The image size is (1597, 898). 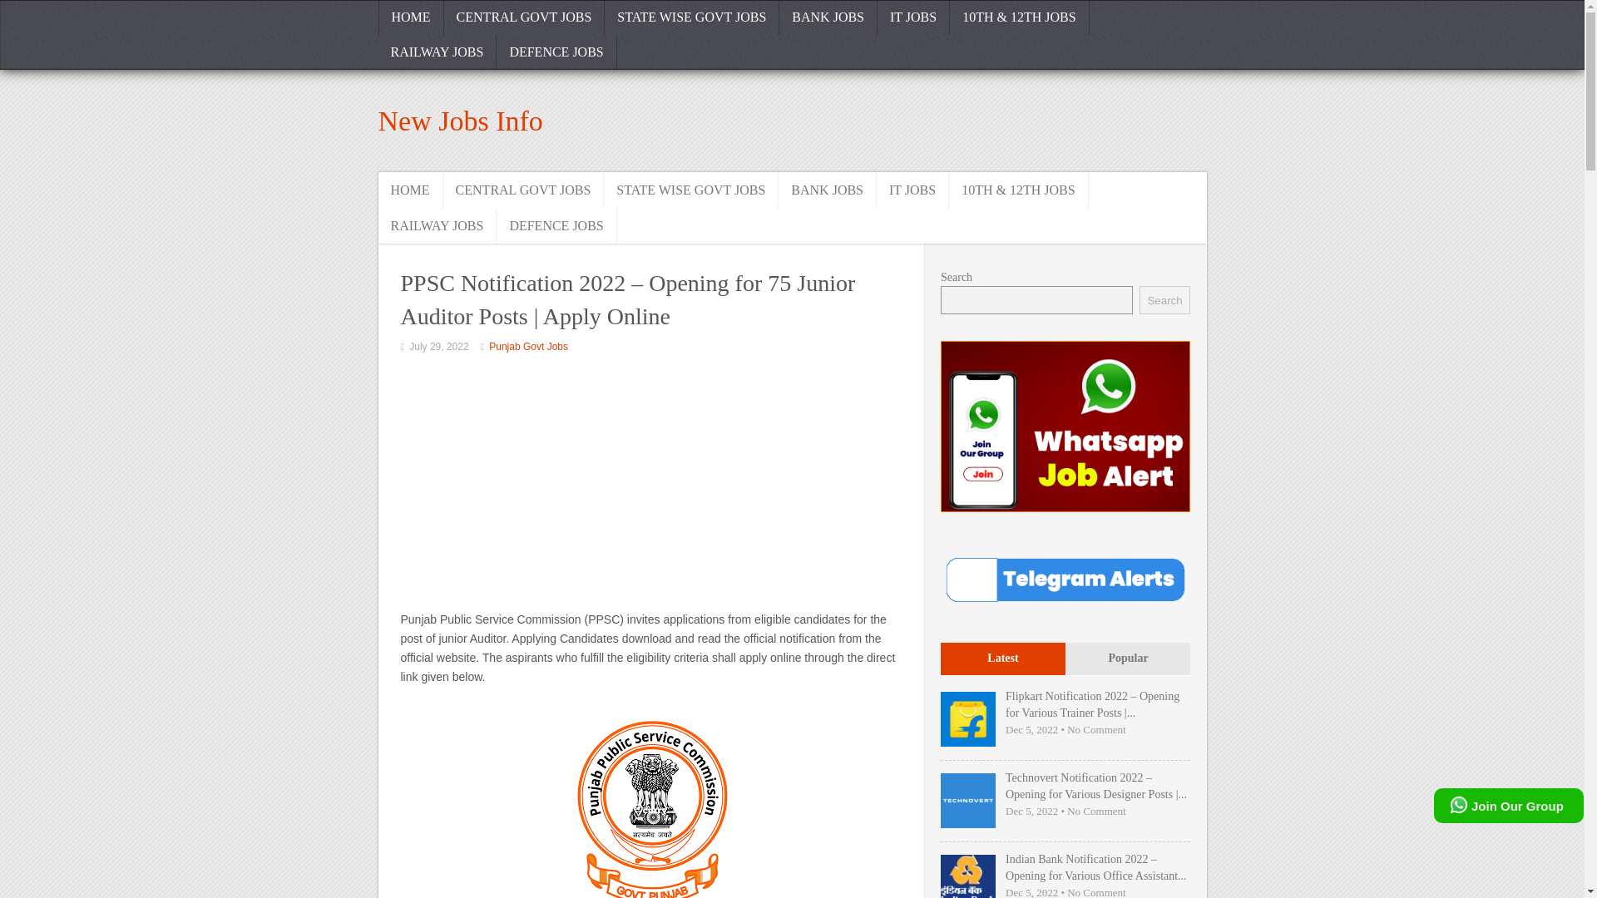 I want to click on Punjab Govt Jobs, so click(x=528, y=347).